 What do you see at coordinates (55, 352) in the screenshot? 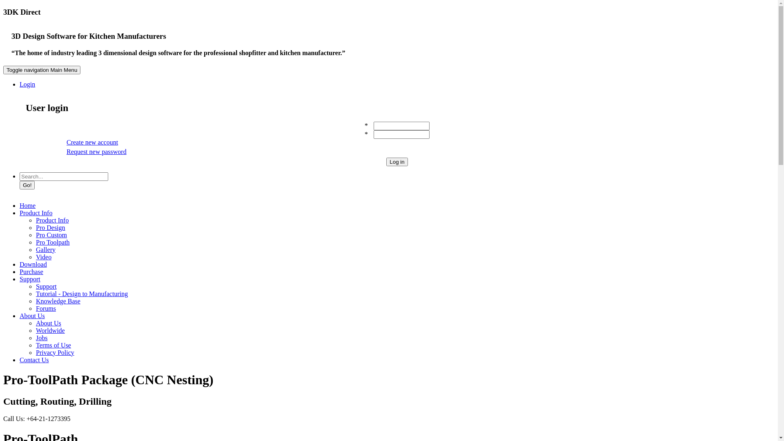
I see `Privacy Policy` at bounding box center [55, 352].